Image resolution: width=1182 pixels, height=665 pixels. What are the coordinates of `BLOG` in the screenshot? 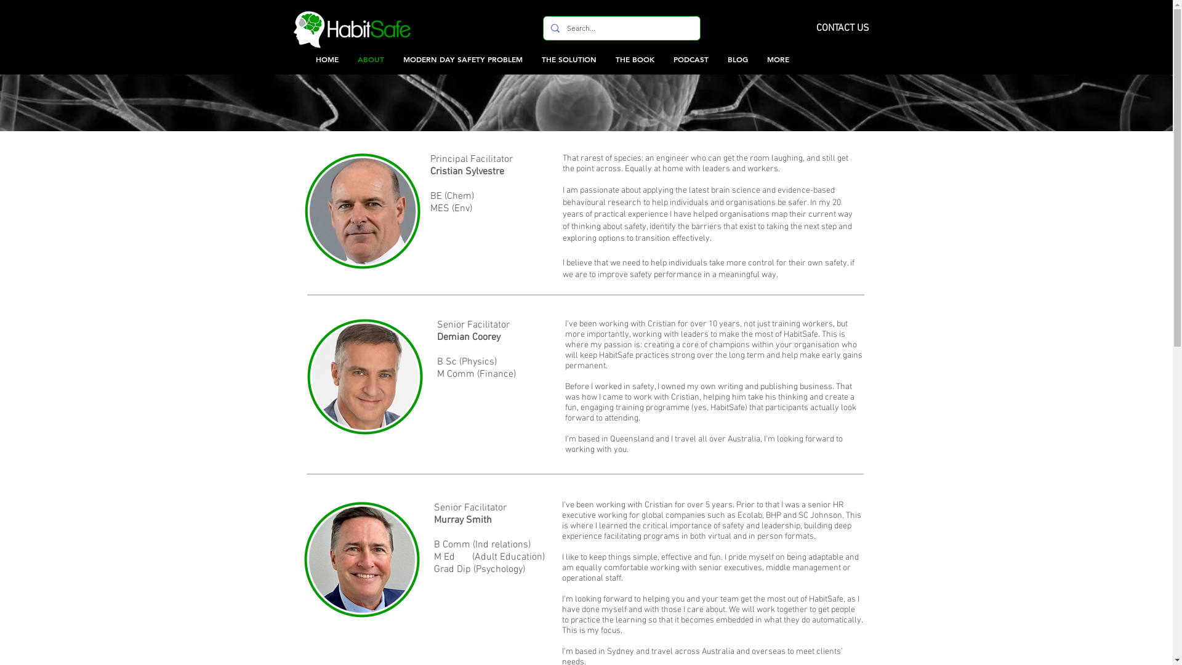 It's located at (738, 59).